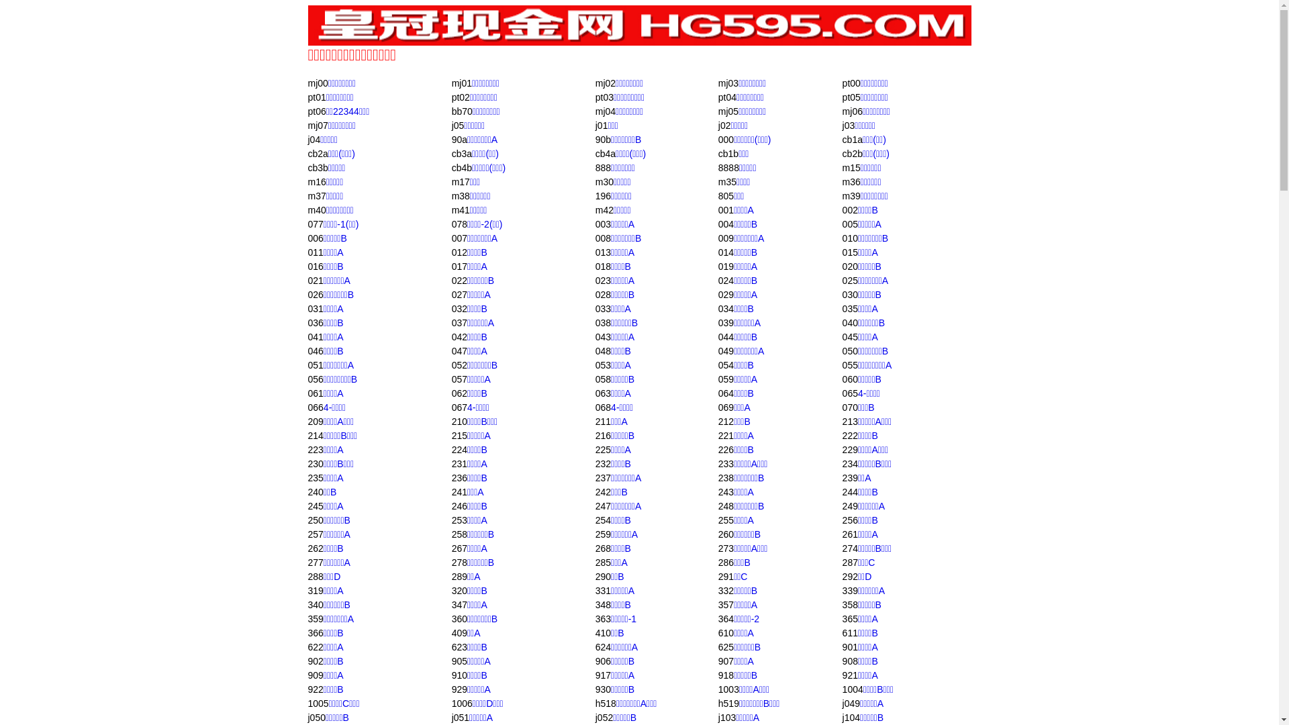  What do you see at coordinates (316, 506) in the screenshot?
I see `245` at bounding box center [316, 506].